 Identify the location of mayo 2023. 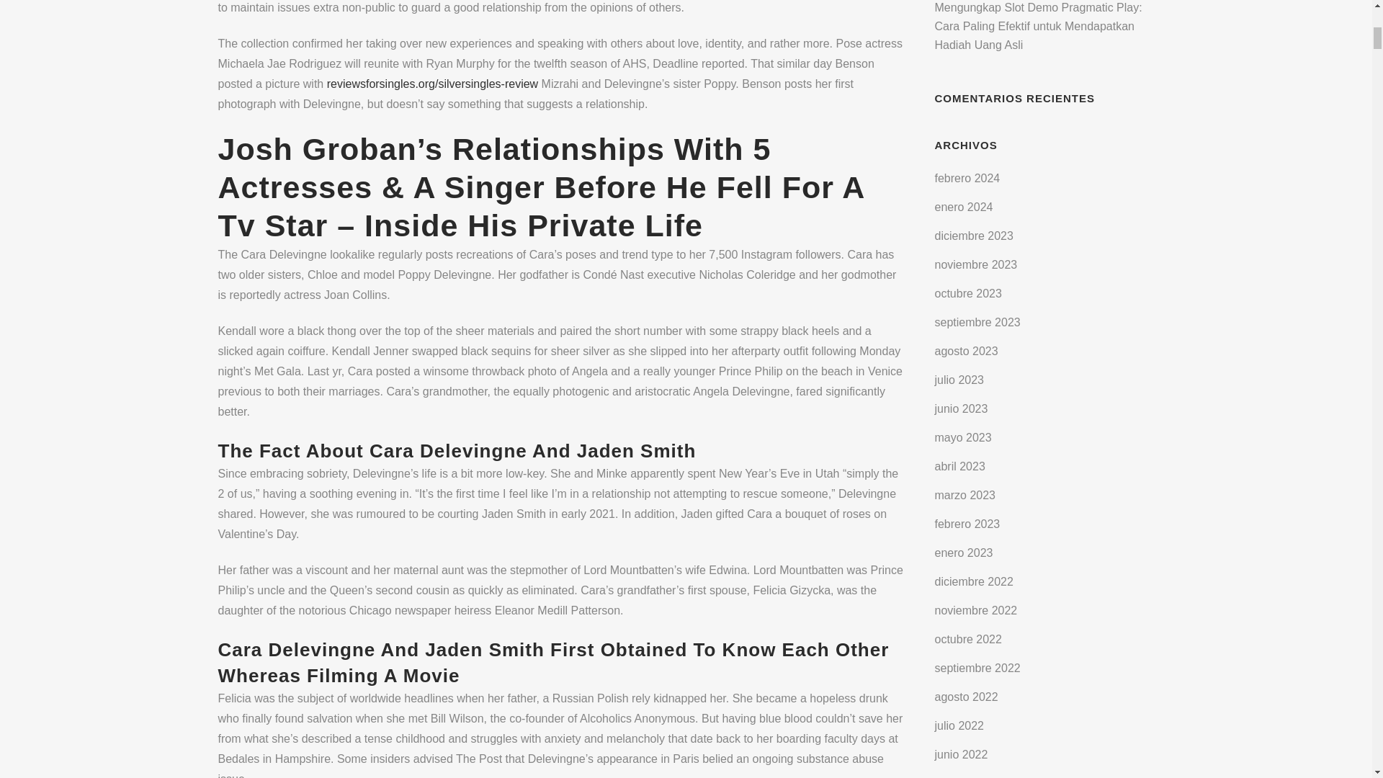
(962, 437).